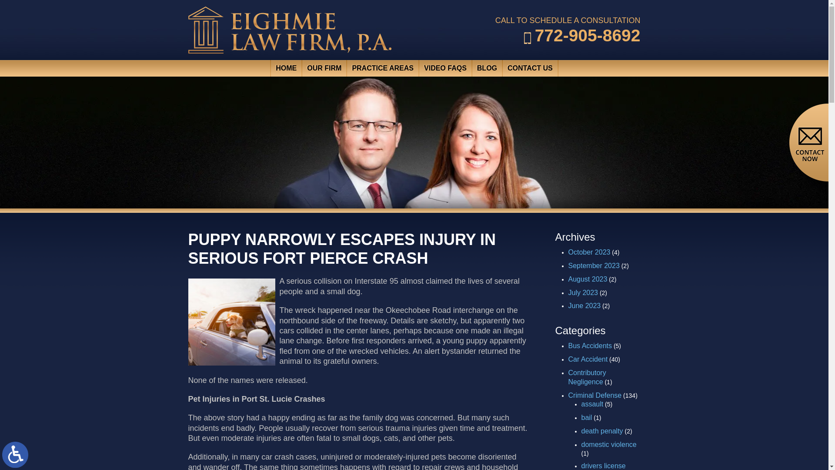 Image resolution: width=835 pixels, height=470 pixels. What do you see at coordinates (589, 252) in the screenshot?
I see `October 2023` at bounding box center [589, 252].